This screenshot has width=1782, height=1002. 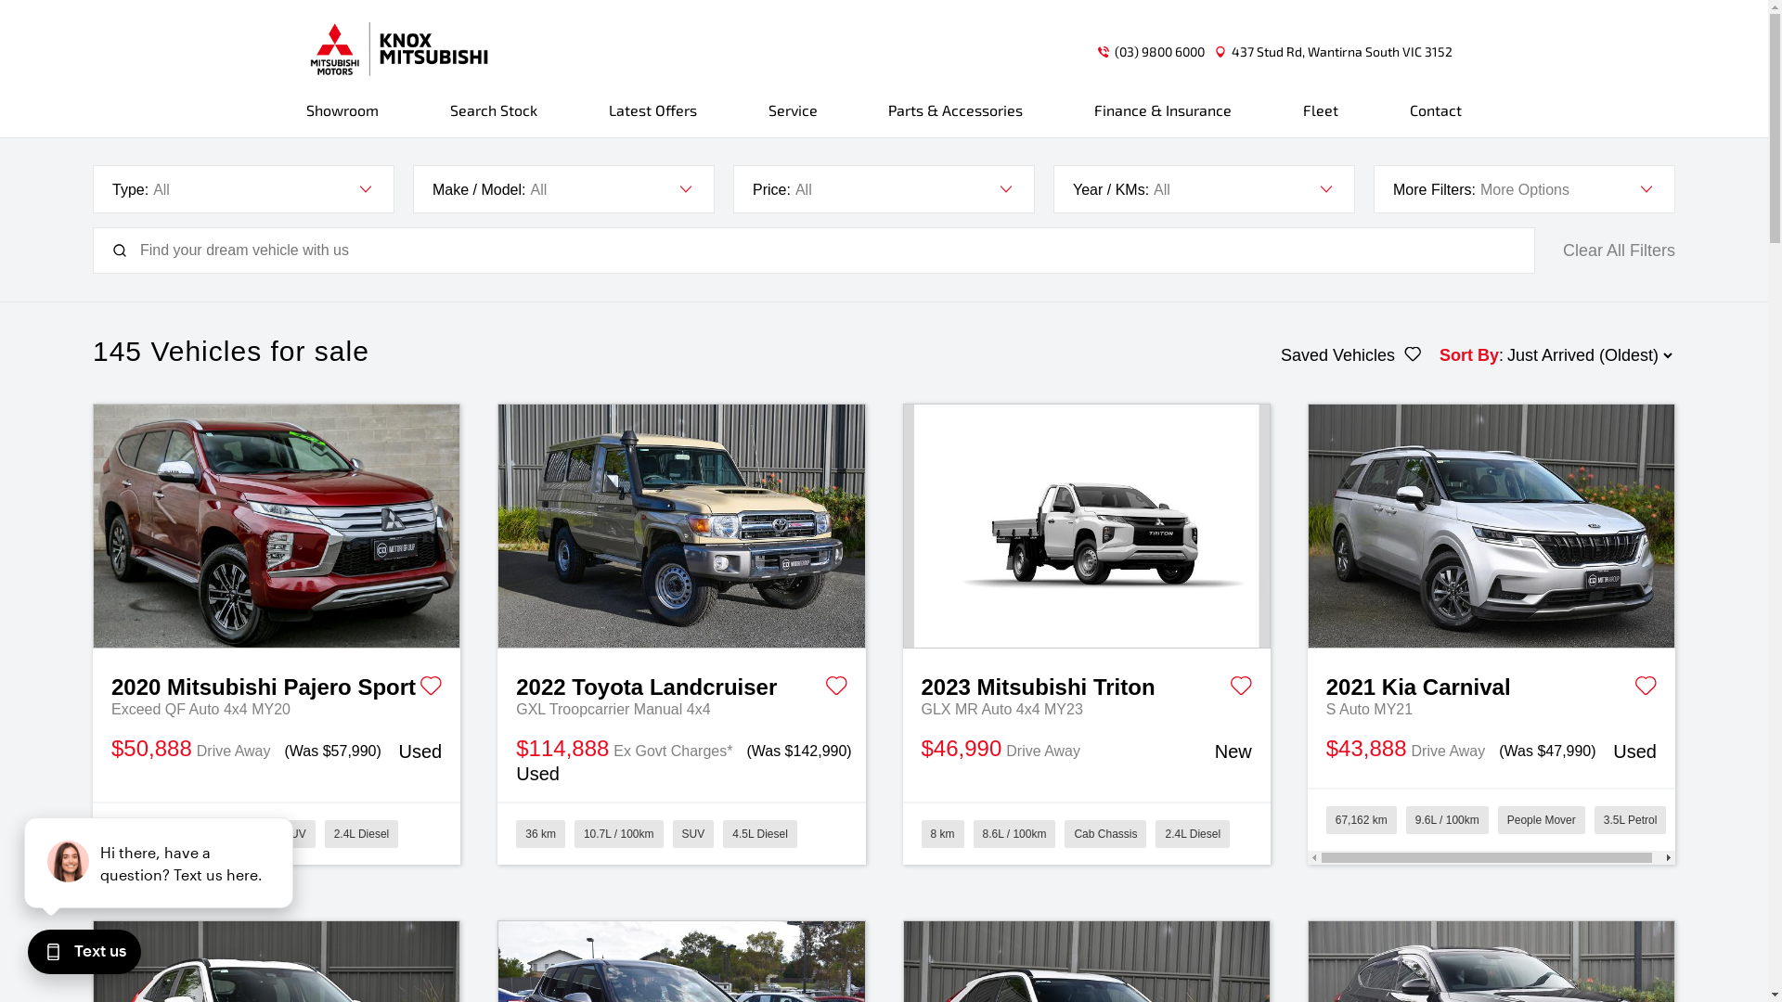 What do you see at coordinates (277, 750) in the screenshot?
I see `$50,888
Drive Away
(Was $57,990)
Used` at bounding box center [277, 750].